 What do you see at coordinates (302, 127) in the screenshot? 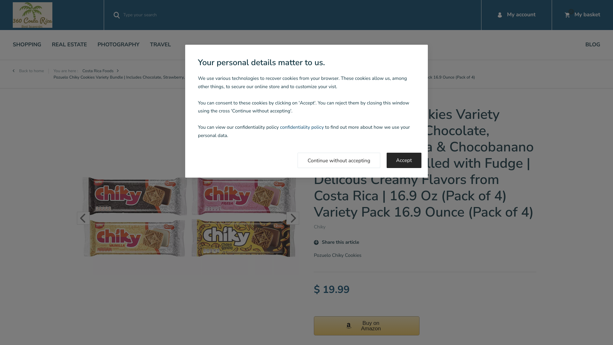
I see `confidentiality policy` at bounding box center [302, 127].